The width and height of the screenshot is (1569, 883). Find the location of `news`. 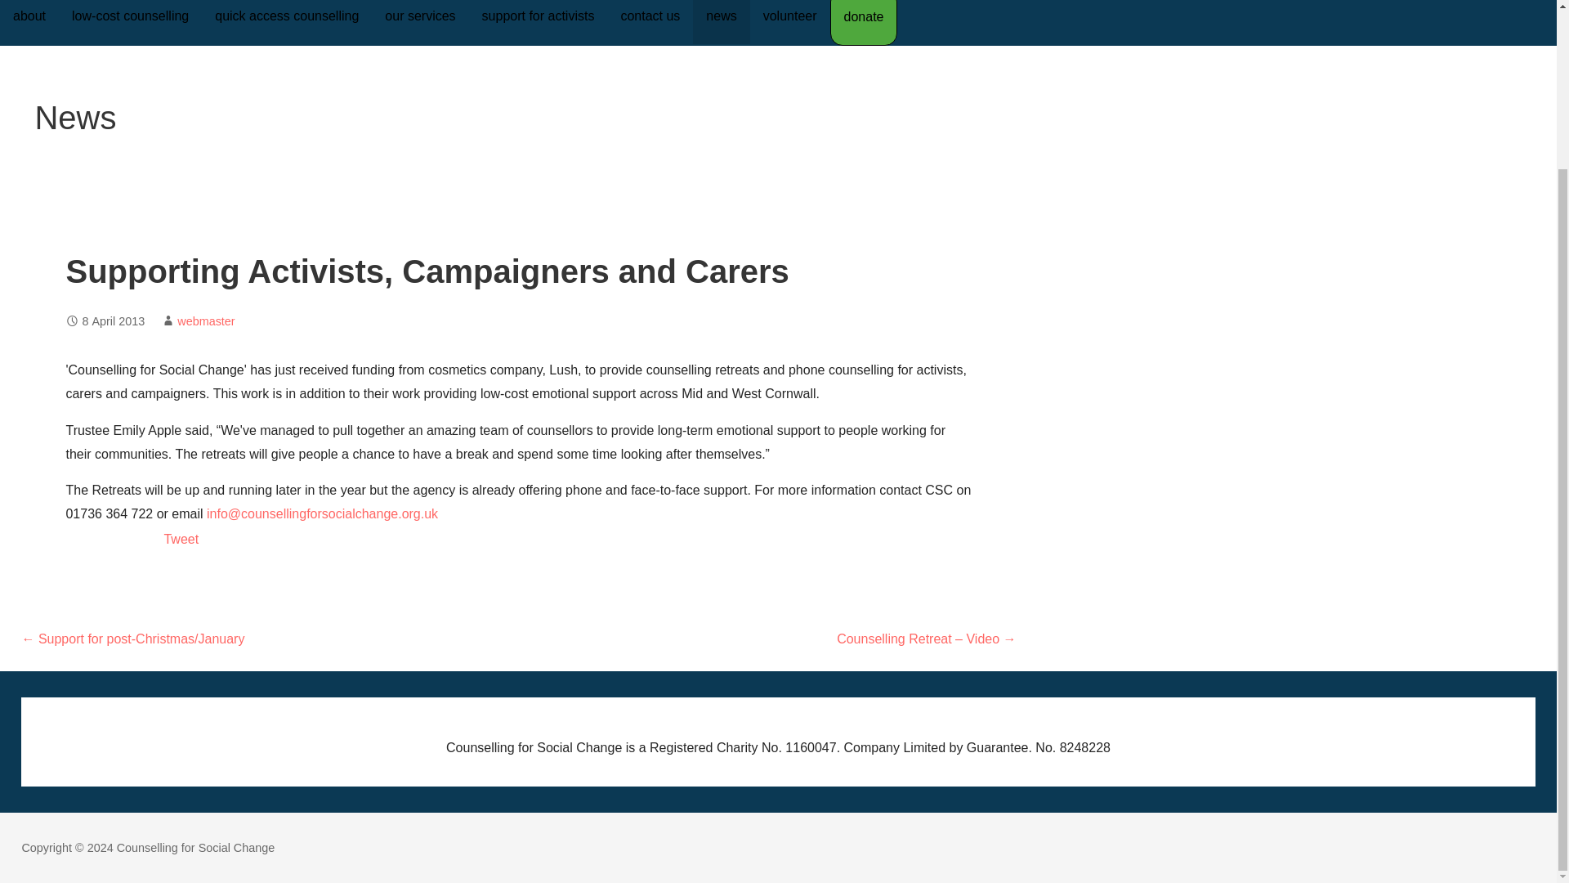

news is located at coordinates (721, 22).